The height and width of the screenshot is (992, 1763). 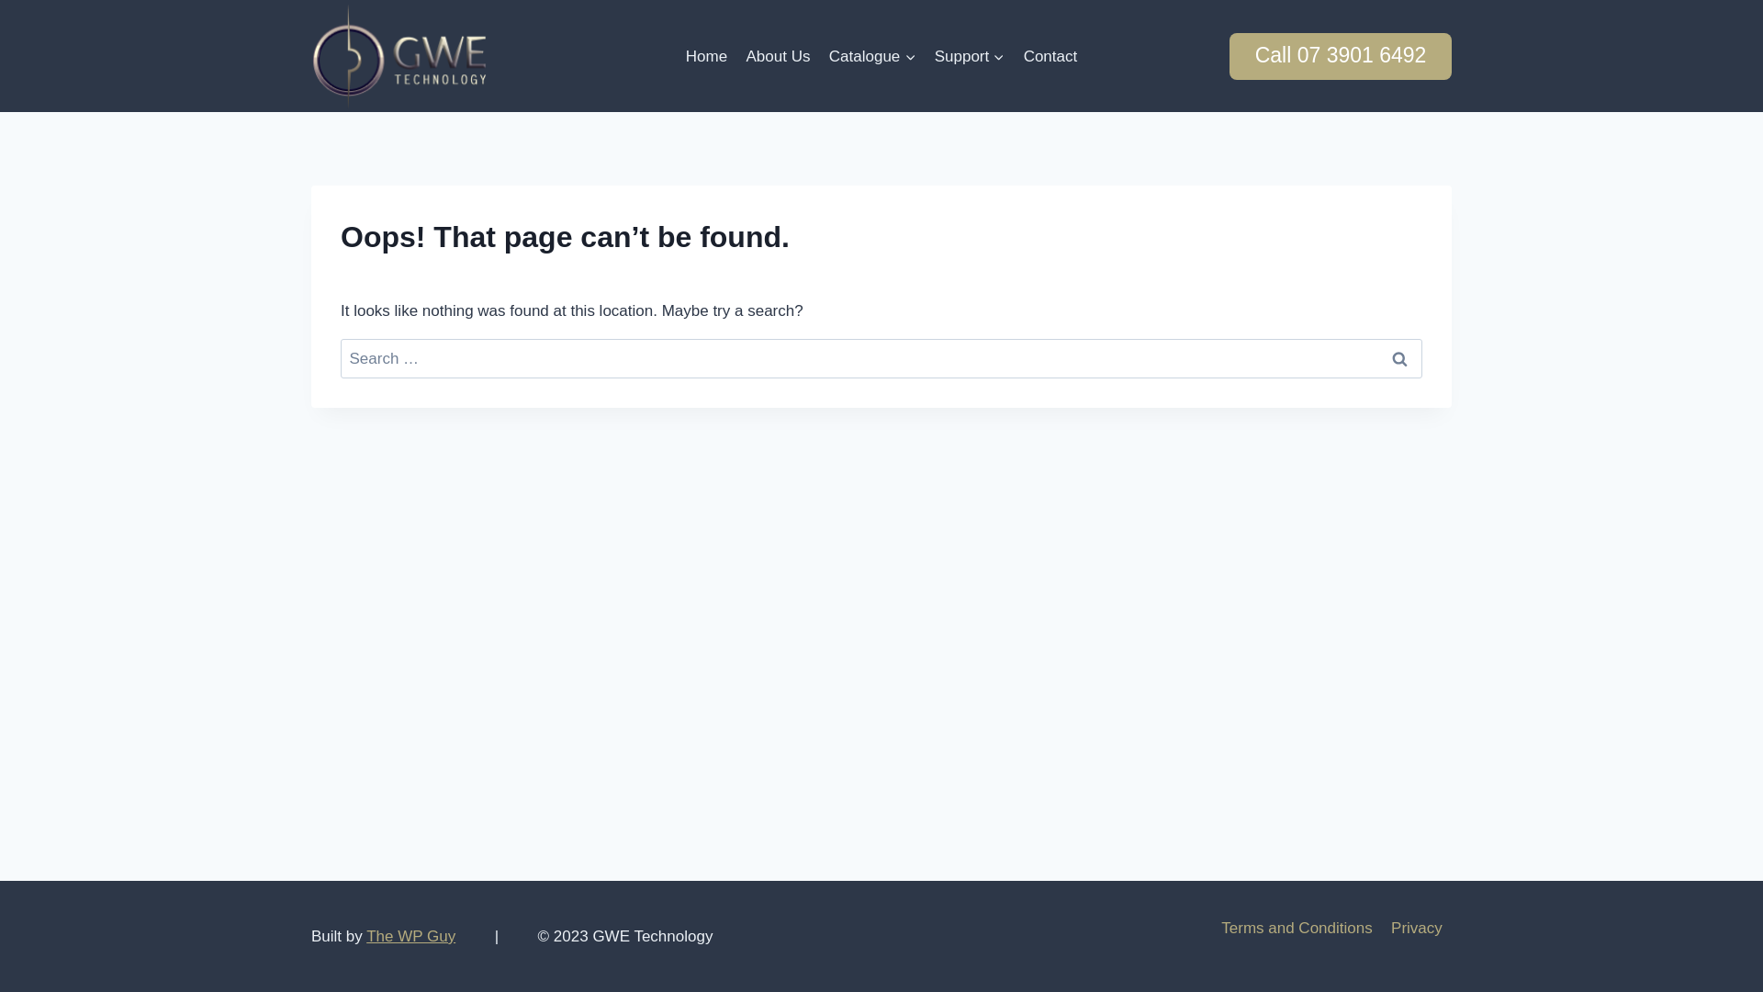 What do you see at coordinates (411, 937) in the screenshot?
I see `The WP Guy` at bounding box center [411, 937].